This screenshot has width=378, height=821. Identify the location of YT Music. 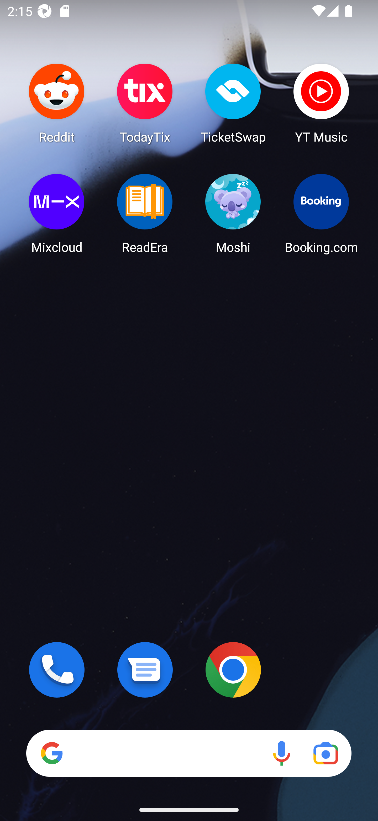
(321, 103).